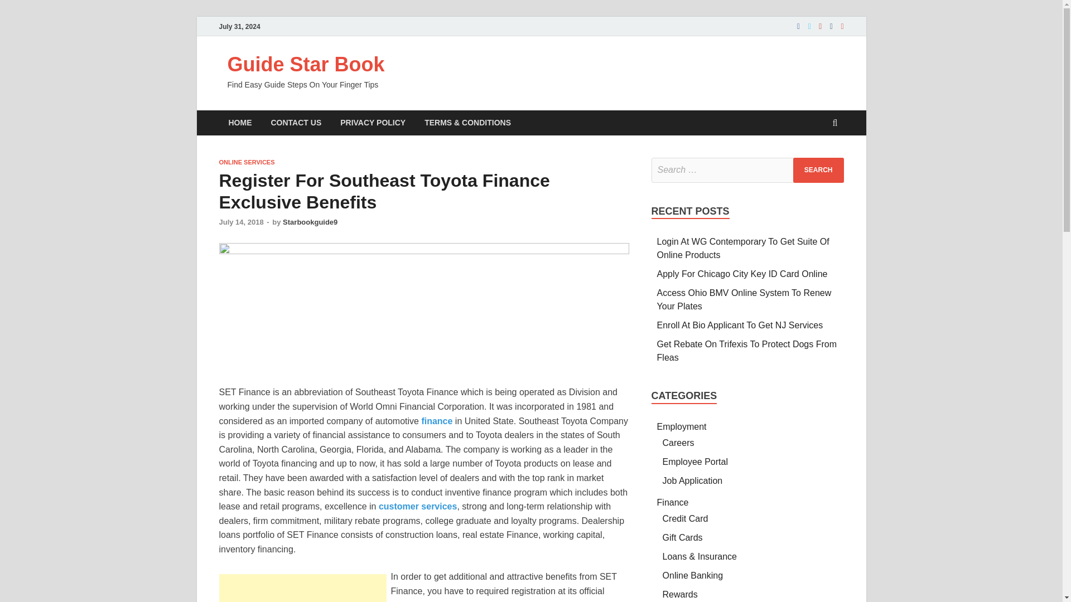 The image size is (1071, 602). I want to click on Access Ohio BMV Online System To Renew Your Plates, so click(744, 300).